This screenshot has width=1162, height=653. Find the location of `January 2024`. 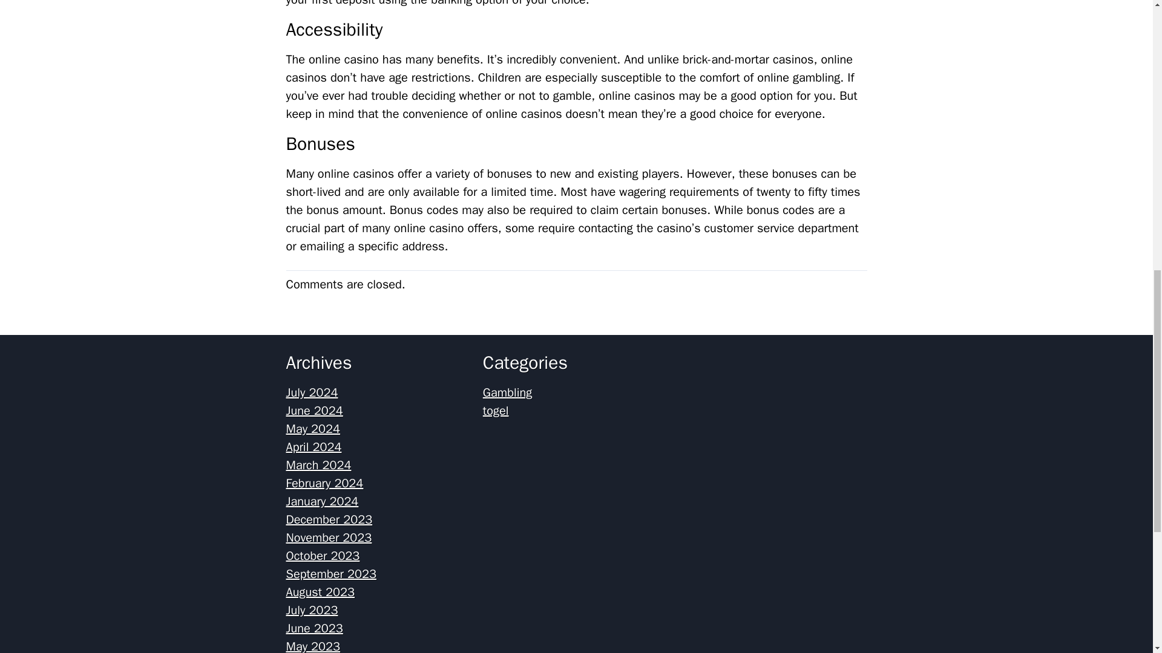

January 2024 is located at coordinates (322, 501).